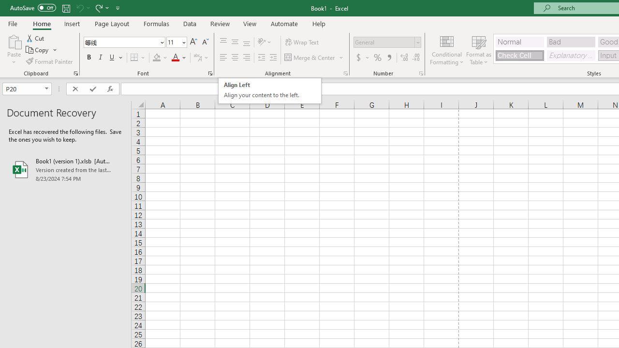  Describe the element at coordinates (201, 58) in the screenshot. I see `Show Phonetic Field` at that location.